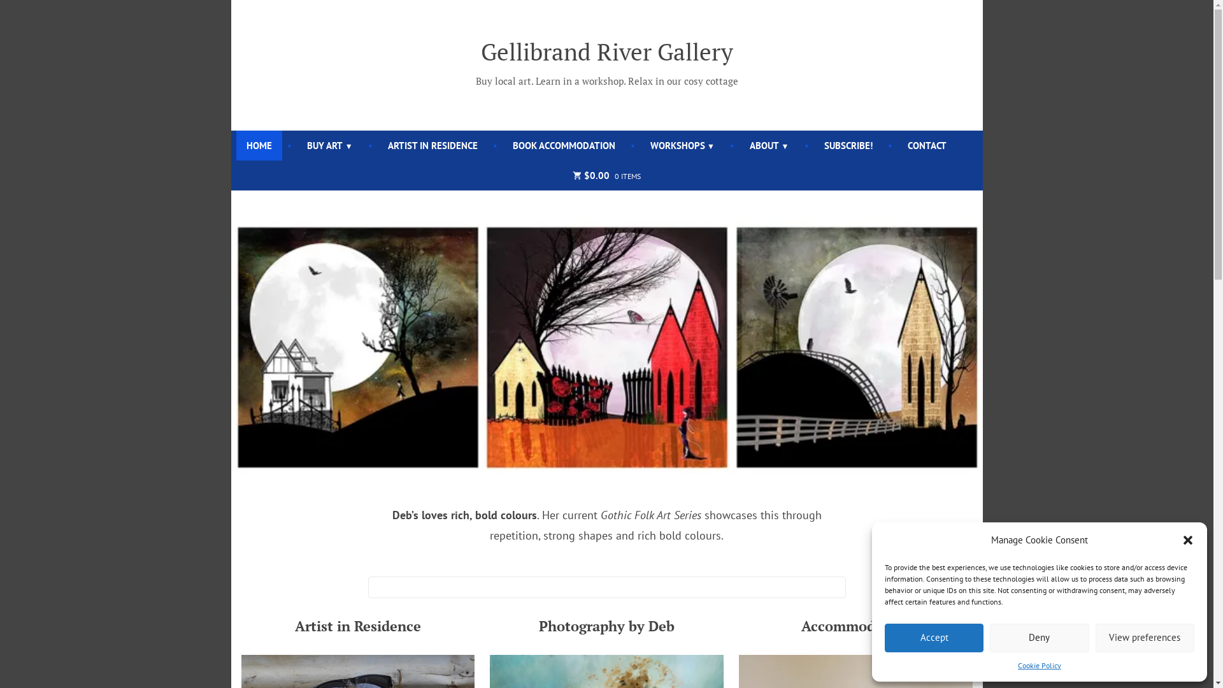 Image resolution: width=1223 pixels, height=688 pixels. I want to click on SUBSCRIBE!, so click(848, 145).